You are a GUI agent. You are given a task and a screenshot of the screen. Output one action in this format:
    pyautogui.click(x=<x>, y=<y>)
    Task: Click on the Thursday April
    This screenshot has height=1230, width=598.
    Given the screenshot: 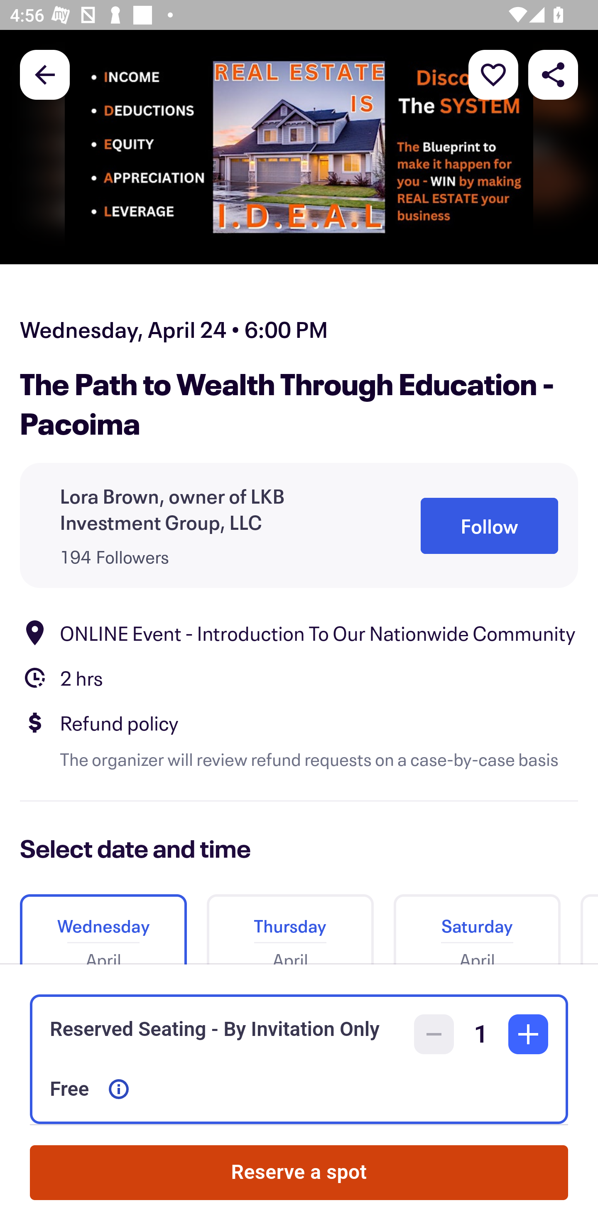 What is the action you would take?
    pyautogui.click(x=290, y=924)
    